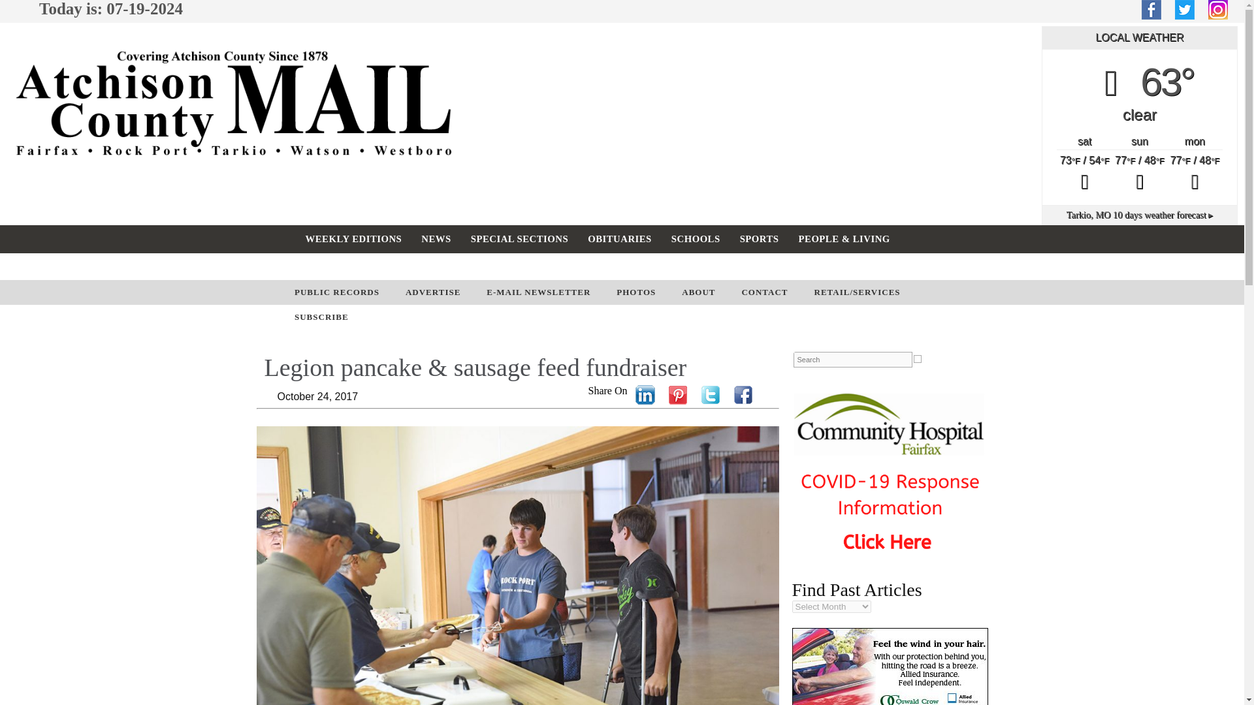  I want to click on OBITUARIES, so click(620, 238).